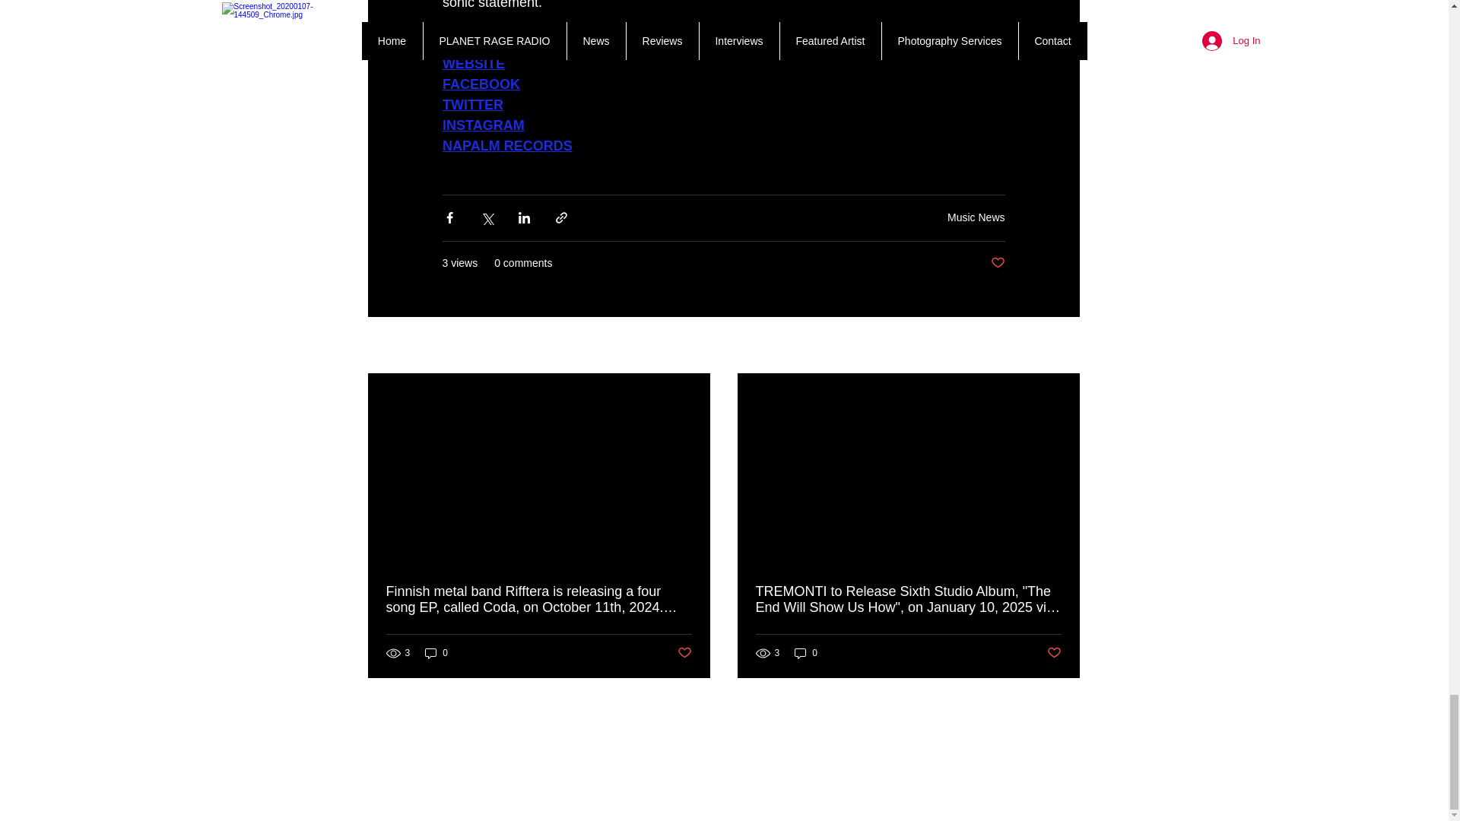 The height and width of the screenshot is (821, 1460). What do you see at coordinates (506, 146) in the screenshot?
I see `NAPALM RECORDS` at bounding box center [506, 146].